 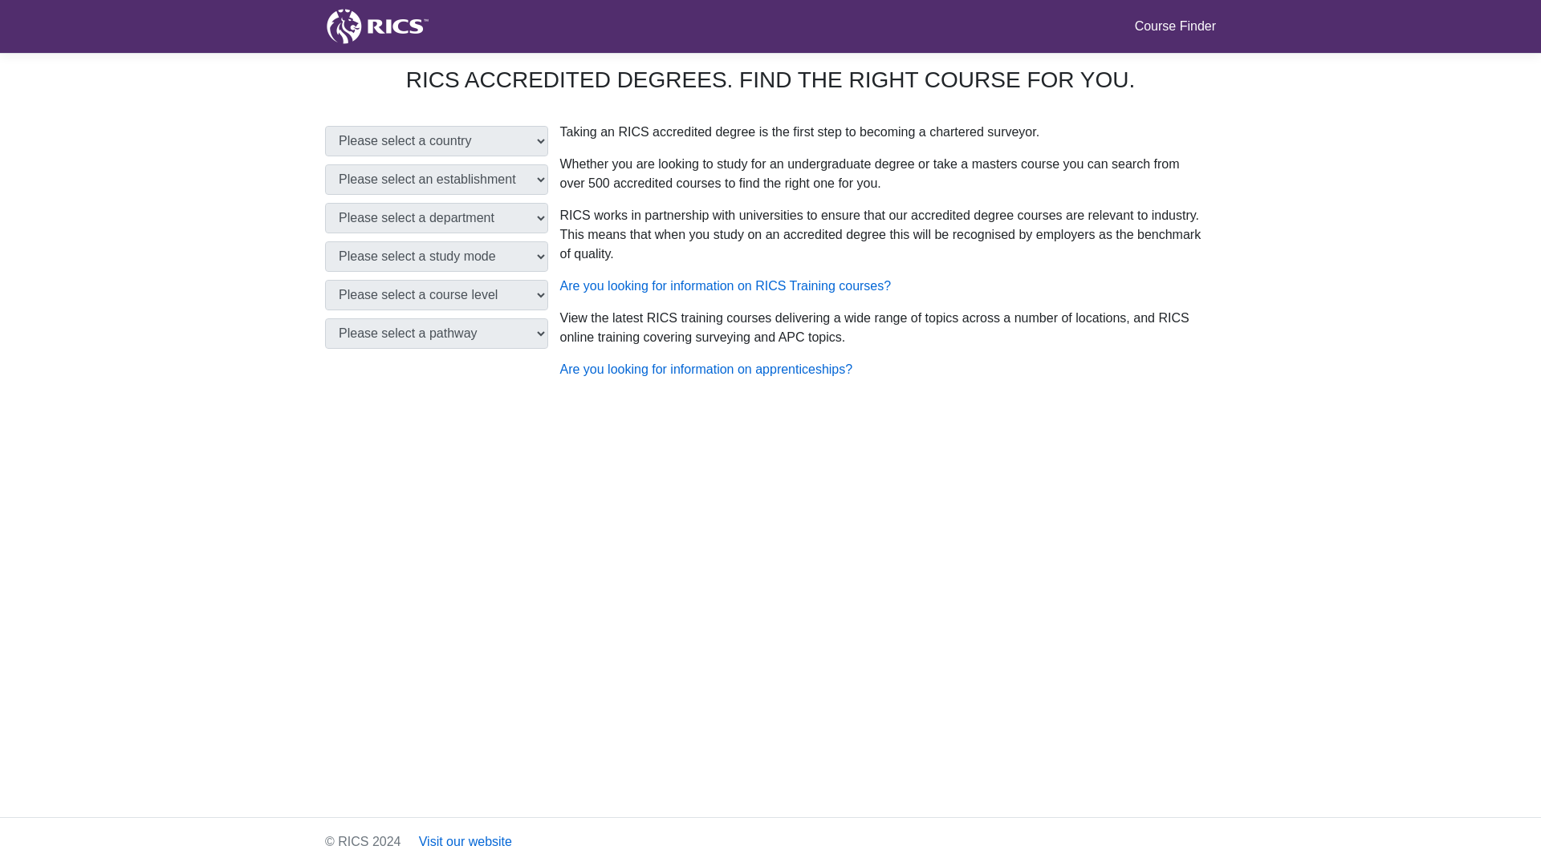 I want to click on Type of Surveying Discipline, so click(x=437, y=334).